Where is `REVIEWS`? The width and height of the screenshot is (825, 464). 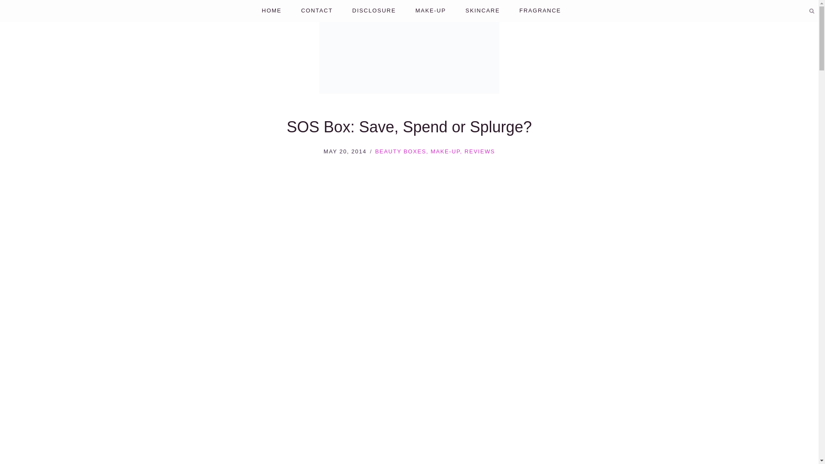
REVIEWS is located at coordinates (480, 151).